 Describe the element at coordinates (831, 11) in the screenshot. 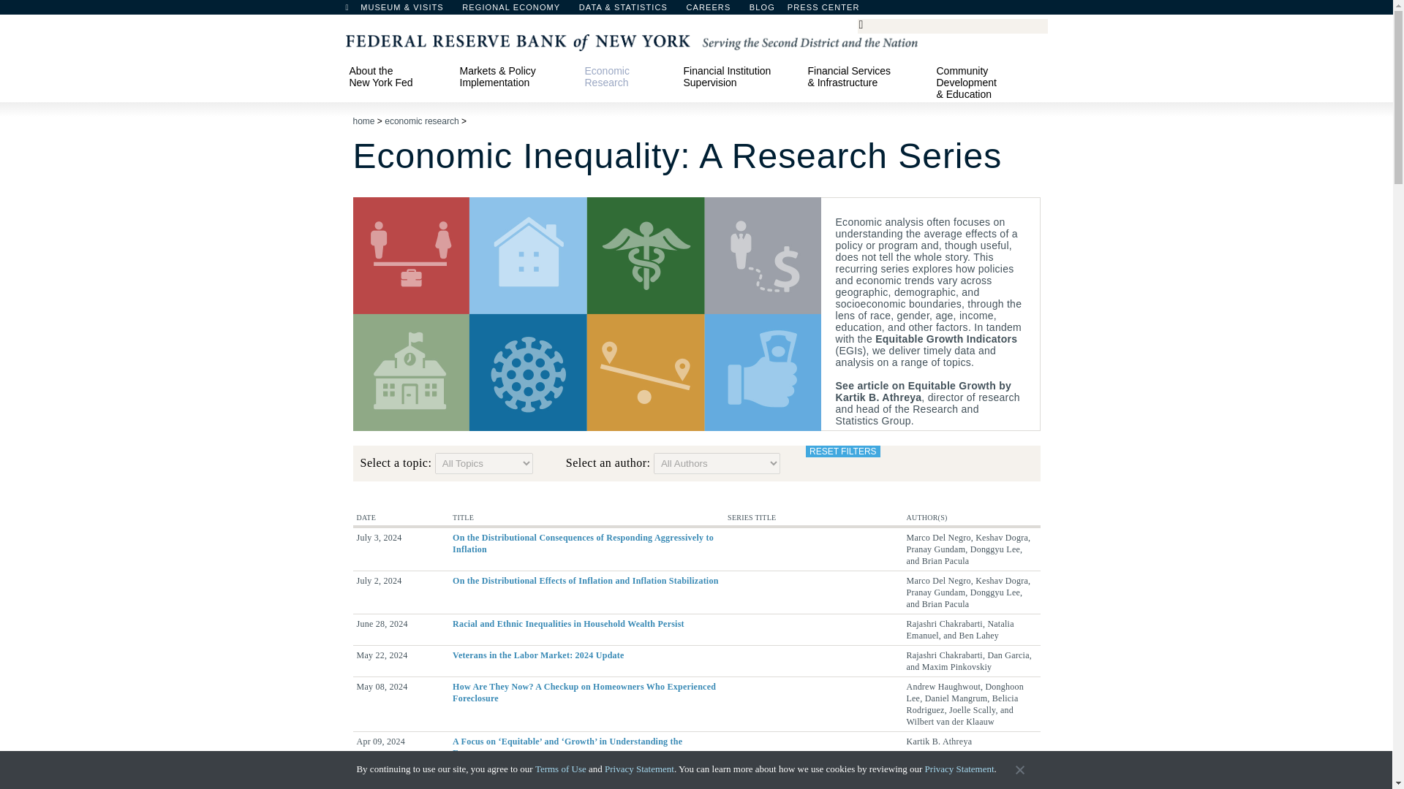

I see `Press Center` at that location.